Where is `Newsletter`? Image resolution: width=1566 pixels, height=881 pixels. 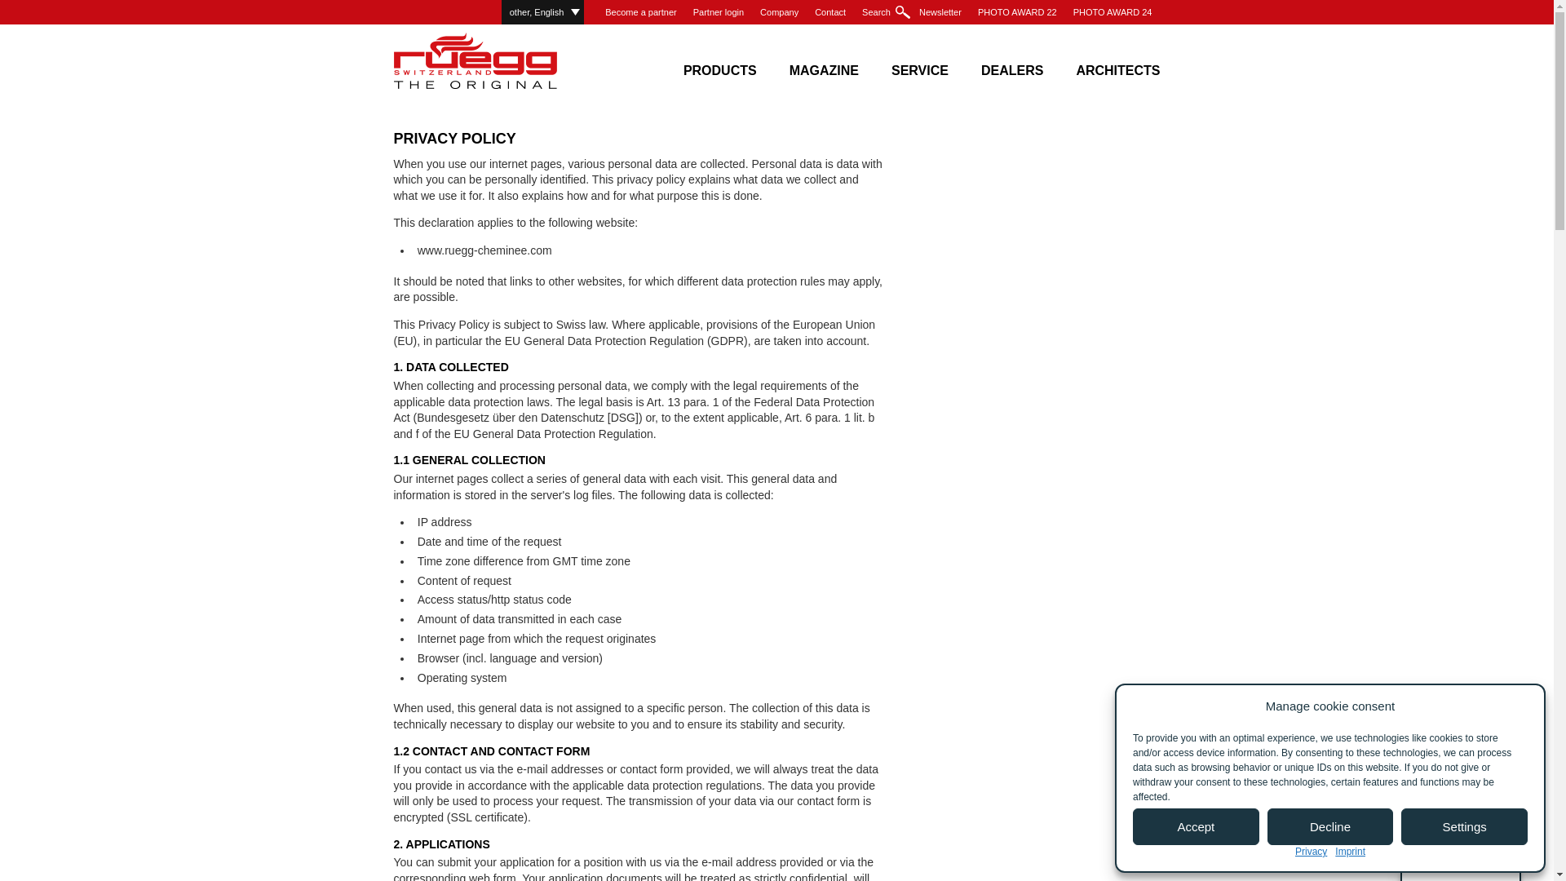
Newsletter is located at coordinates (940, 12).